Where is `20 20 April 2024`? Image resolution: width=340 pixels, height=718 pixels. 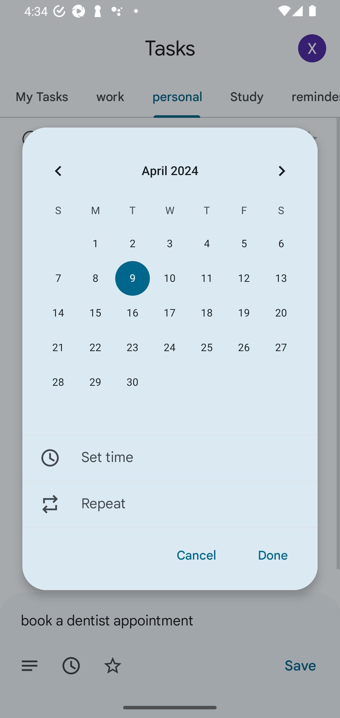
20 20 April 2024 is located at coordinates (281, 313).